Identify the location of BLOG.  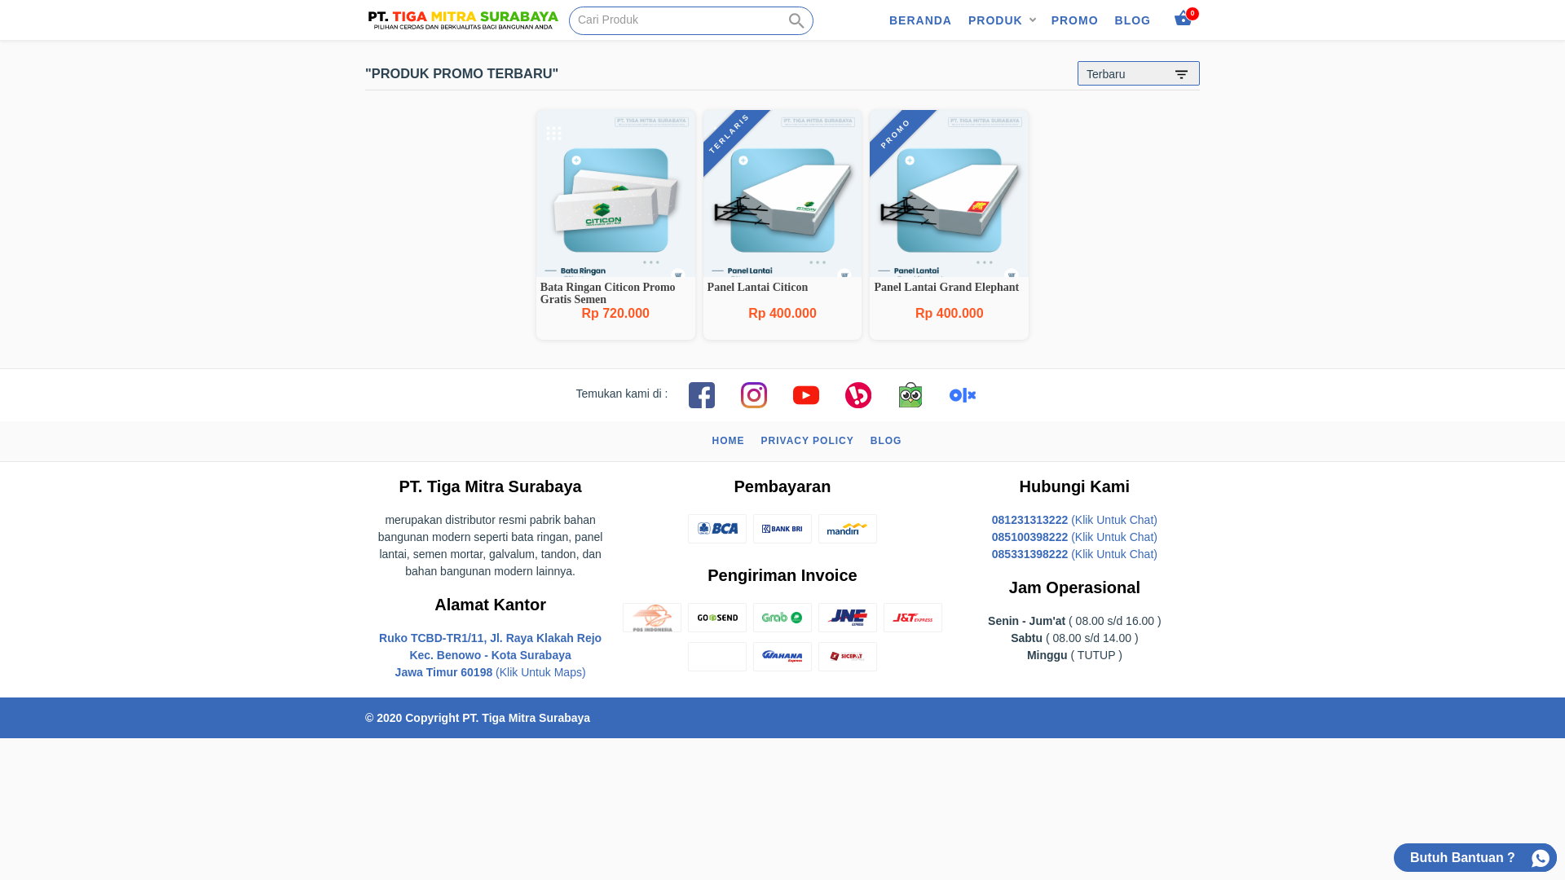
(1133, 20).